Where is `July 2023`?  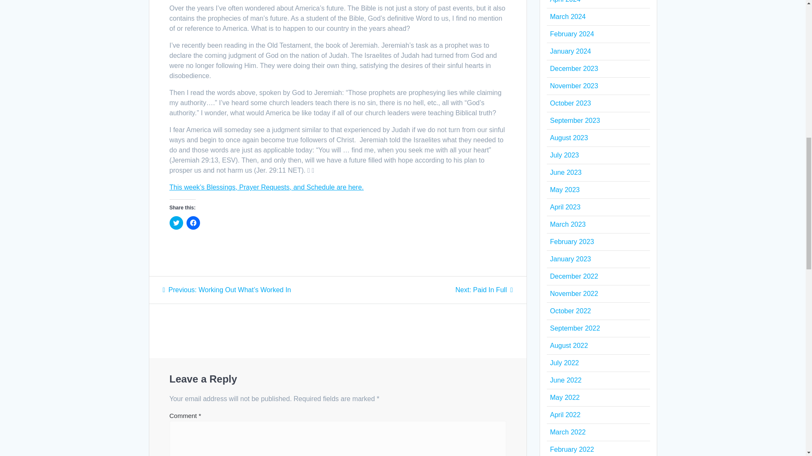 July 2023 is located at coordinates (564, 155).